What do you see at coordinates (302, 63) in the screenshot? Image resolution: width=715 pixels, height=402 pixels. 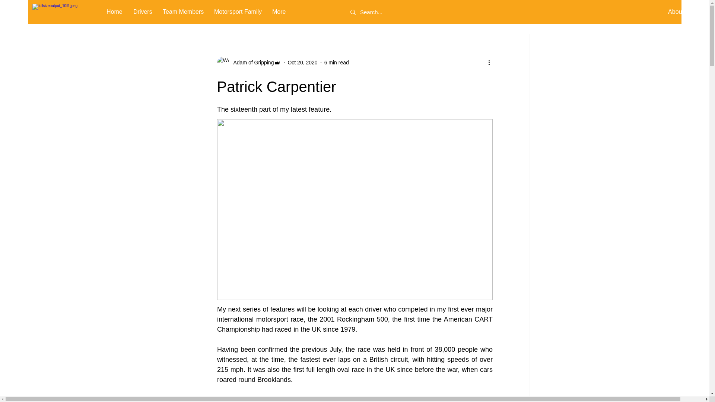 I see `Oct 20, 2020` at bounding box center [302, 63].